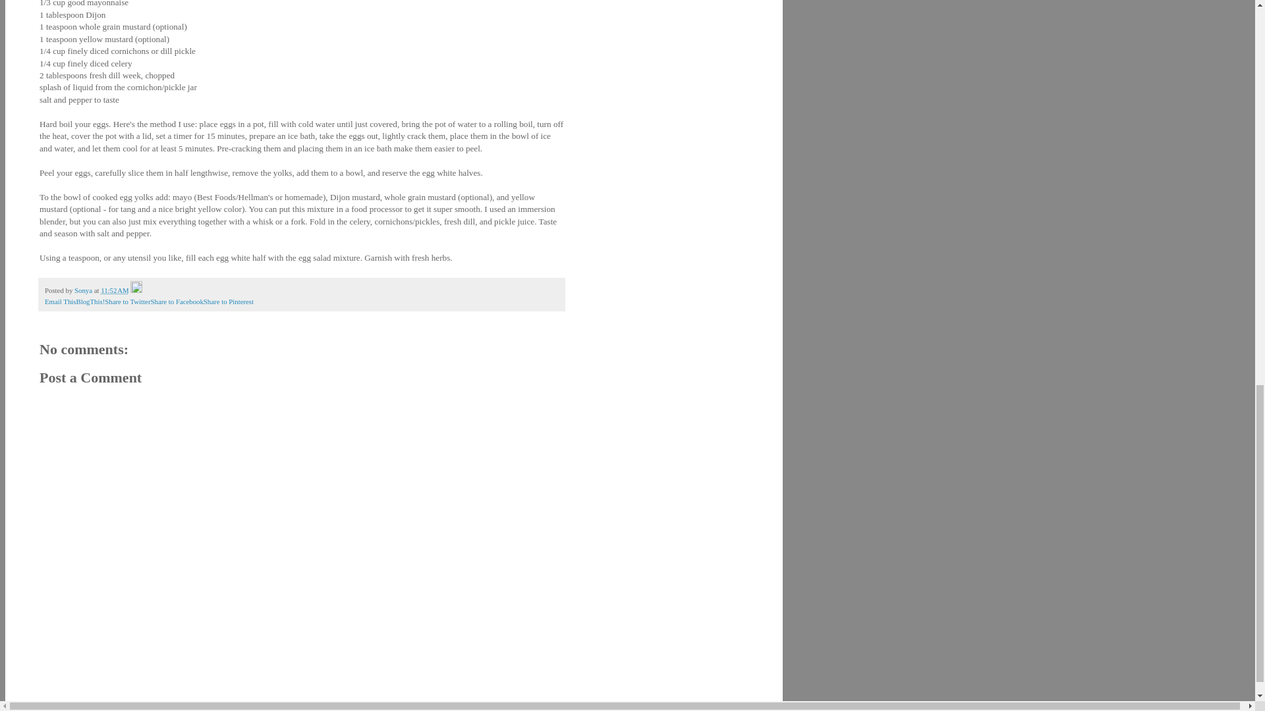 This screenshot has height=711, width=1265. What do you see at coordinates (60, 302) in the screenshot?
I see `Email This` at bounding box center [60, 302].